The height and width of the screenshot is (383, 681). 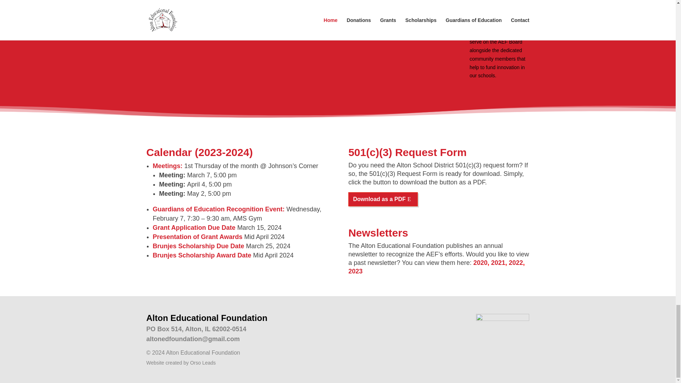 What do you see at coordinates (203, 363) in the screenshot?
I see `Orso Leads` at bounding box center [203, 363].